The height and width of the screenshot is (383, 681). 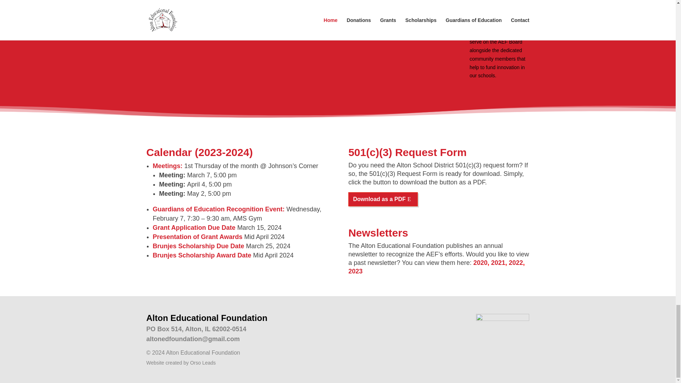 What do you see at coordinates (203, 363) in the screenshot?
I see `Orso Leads` at bounding box center [203, 363].